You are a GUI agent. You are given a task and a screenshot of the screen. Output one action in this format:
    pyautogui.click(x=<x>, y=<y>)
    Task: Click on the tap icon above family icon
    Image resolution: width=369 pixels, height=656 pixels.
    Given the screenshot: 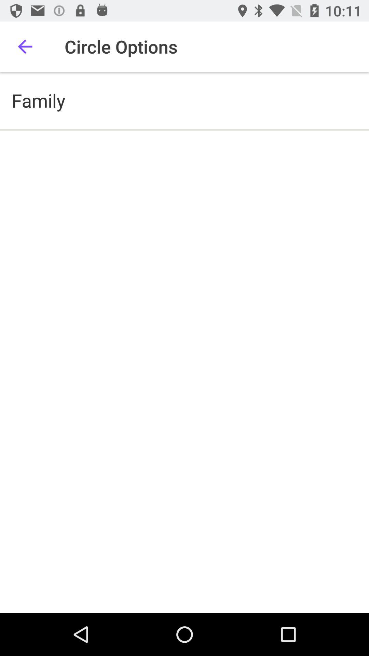 What is the action you would take?
    pyautogui.click(x=25, y=46)
    